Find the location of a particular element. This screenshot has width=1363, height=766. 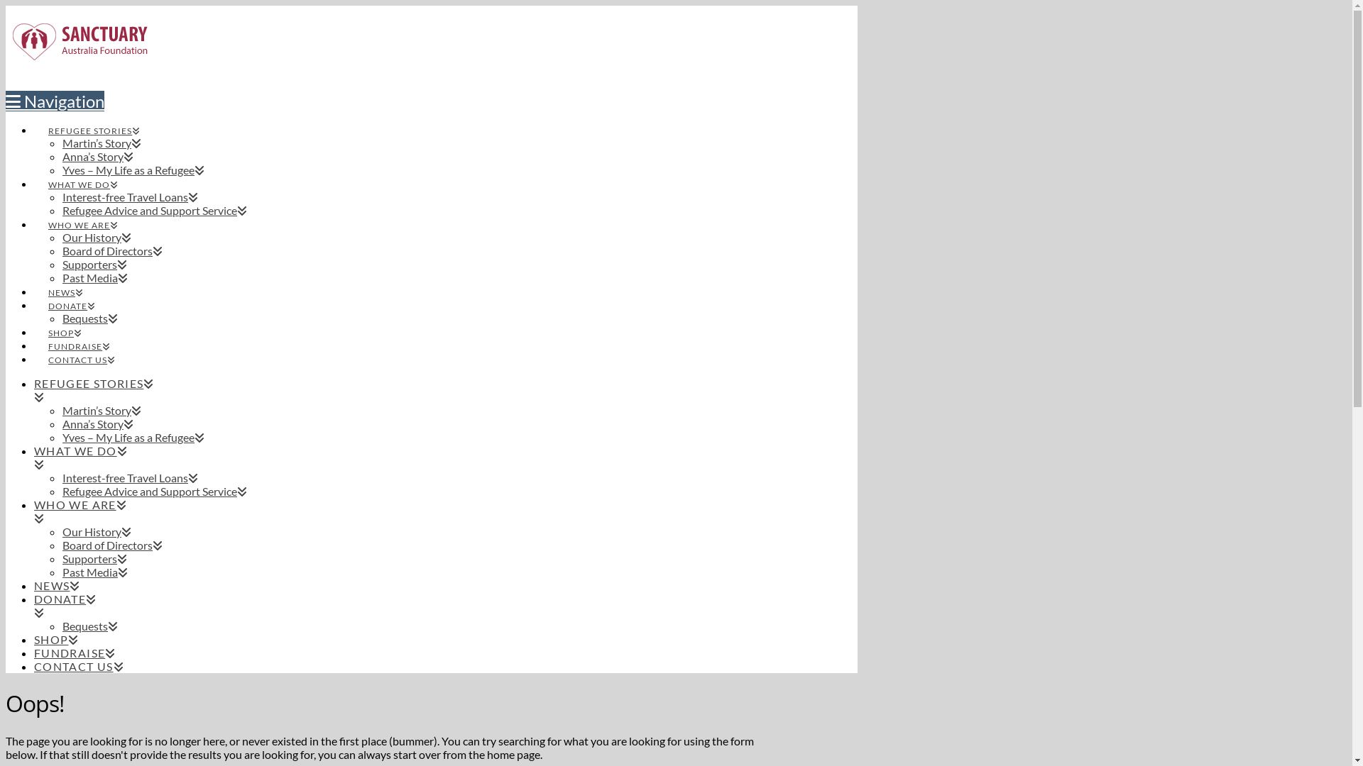

Refugee Advice and Support Service is located at coordinates (155, 210).